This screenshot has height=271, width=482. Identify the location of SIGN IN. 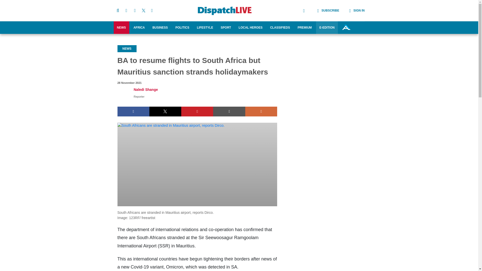
(352, 11).